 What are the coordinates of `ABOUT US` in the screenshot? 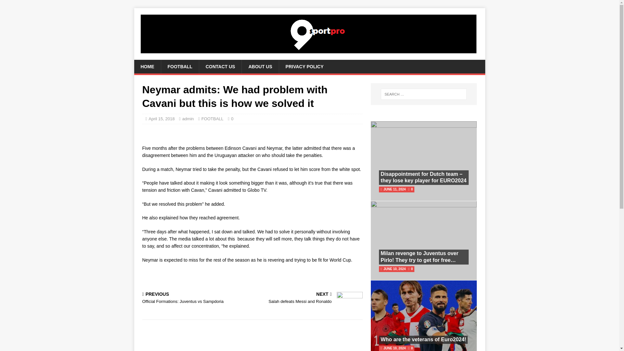 It's located at (161, 118).